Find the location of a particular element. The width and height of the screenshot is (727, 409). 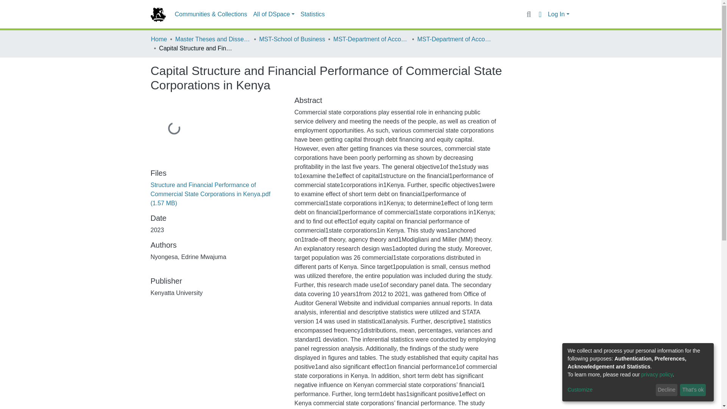

Log In is located at coordinates (559, 14).